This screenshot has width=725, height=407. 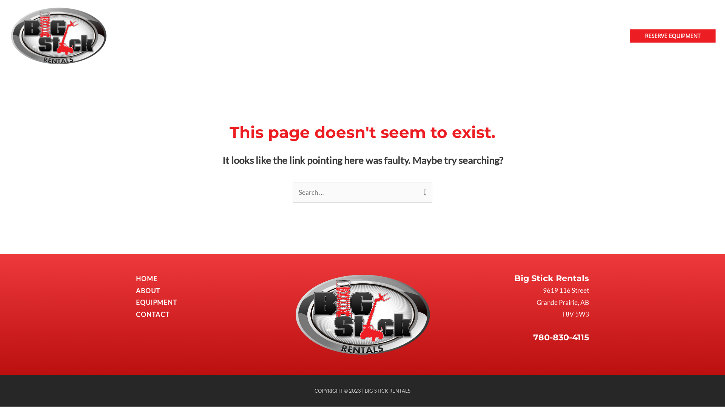 I want to click on CONTACT, so click(x=153, y=314).